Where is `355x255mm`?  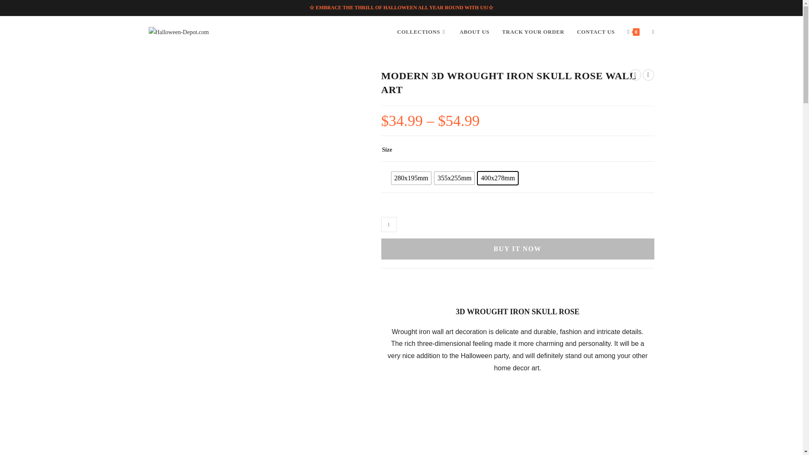 355x255mm is located at coordinates (454, 178).